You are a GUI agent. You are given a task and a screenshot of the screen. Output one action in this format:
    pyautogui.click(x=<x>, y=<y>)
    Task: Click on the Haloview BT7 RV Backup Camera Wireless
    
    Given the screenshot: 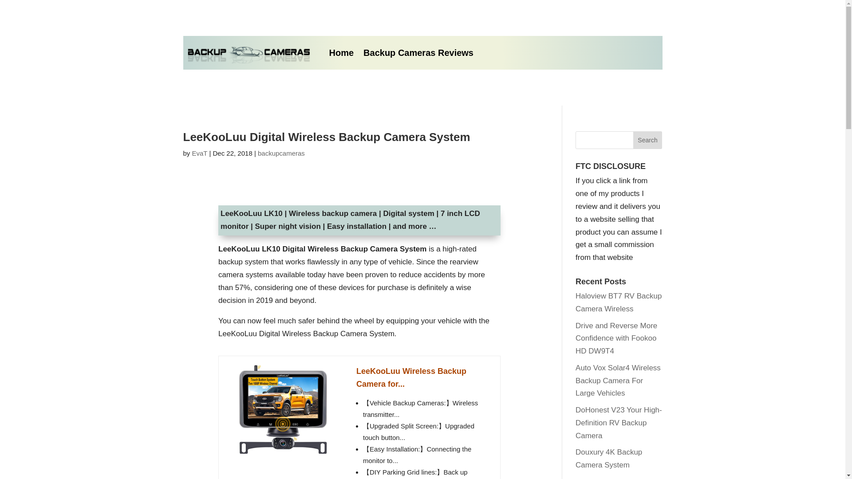 What is the action you would take?
    pyautogui.click(x=619, y=302)
    